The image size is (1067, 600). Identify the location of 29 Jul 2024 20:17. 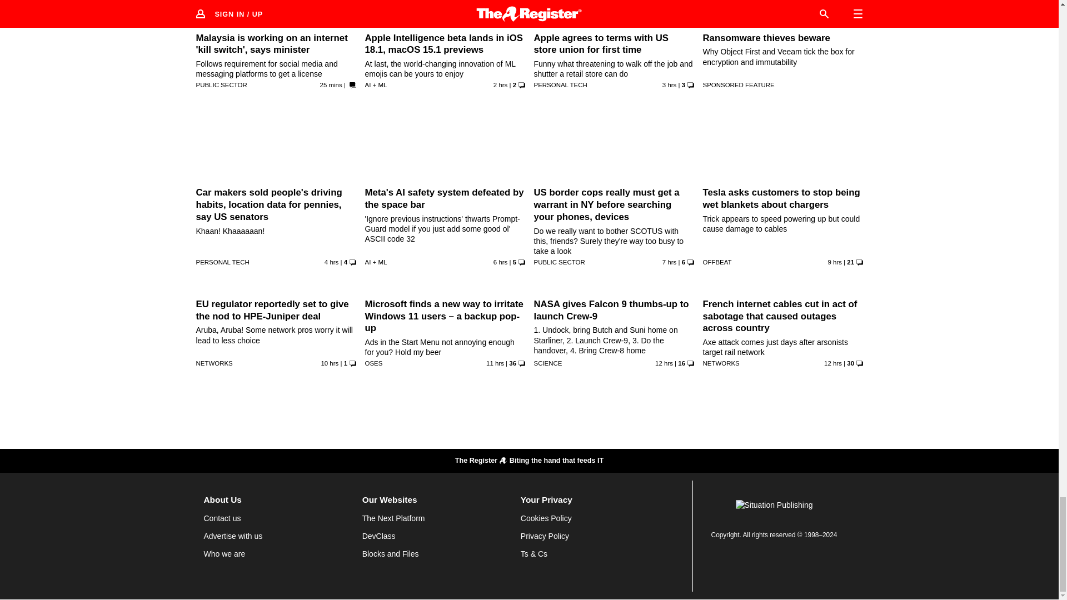
(669, 262).